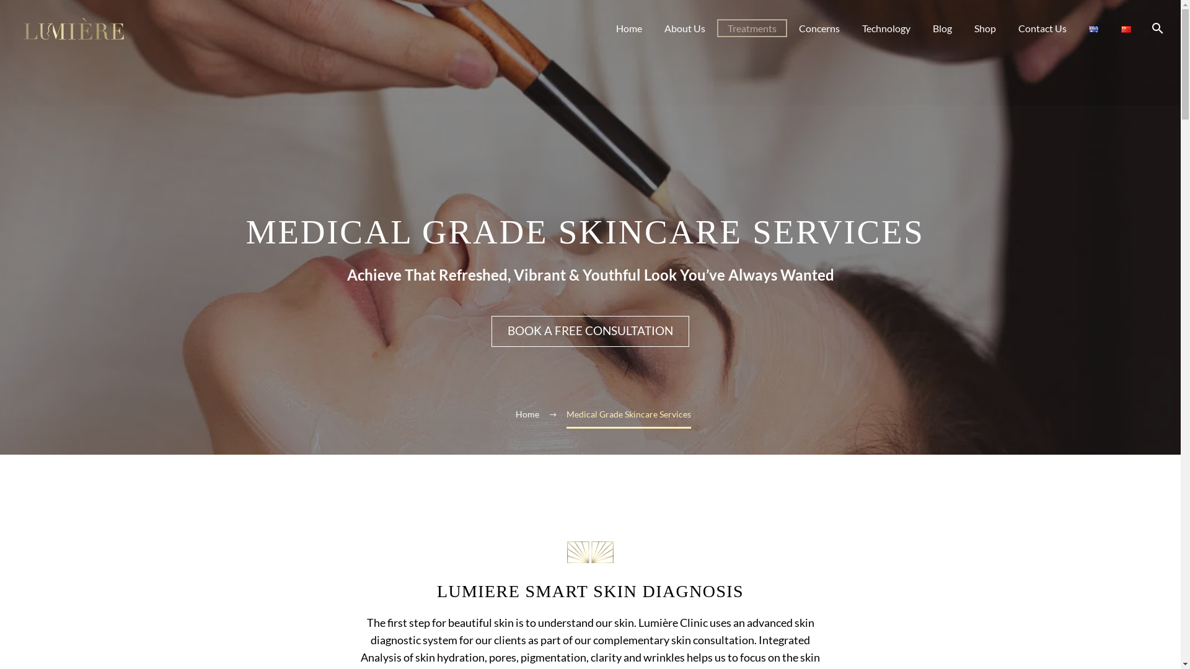 This screenshot has height=669, width=1190. I want to click on Technology, so click(886, 28).